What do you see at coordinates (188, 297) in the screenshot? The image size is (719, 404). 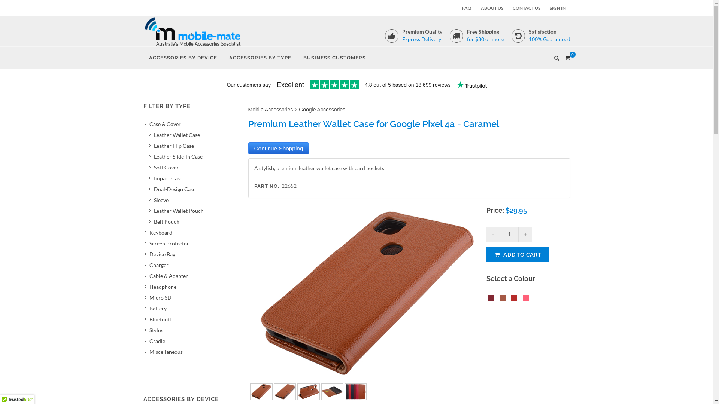 I see `Micro SD` at bounding box center [188, 297].